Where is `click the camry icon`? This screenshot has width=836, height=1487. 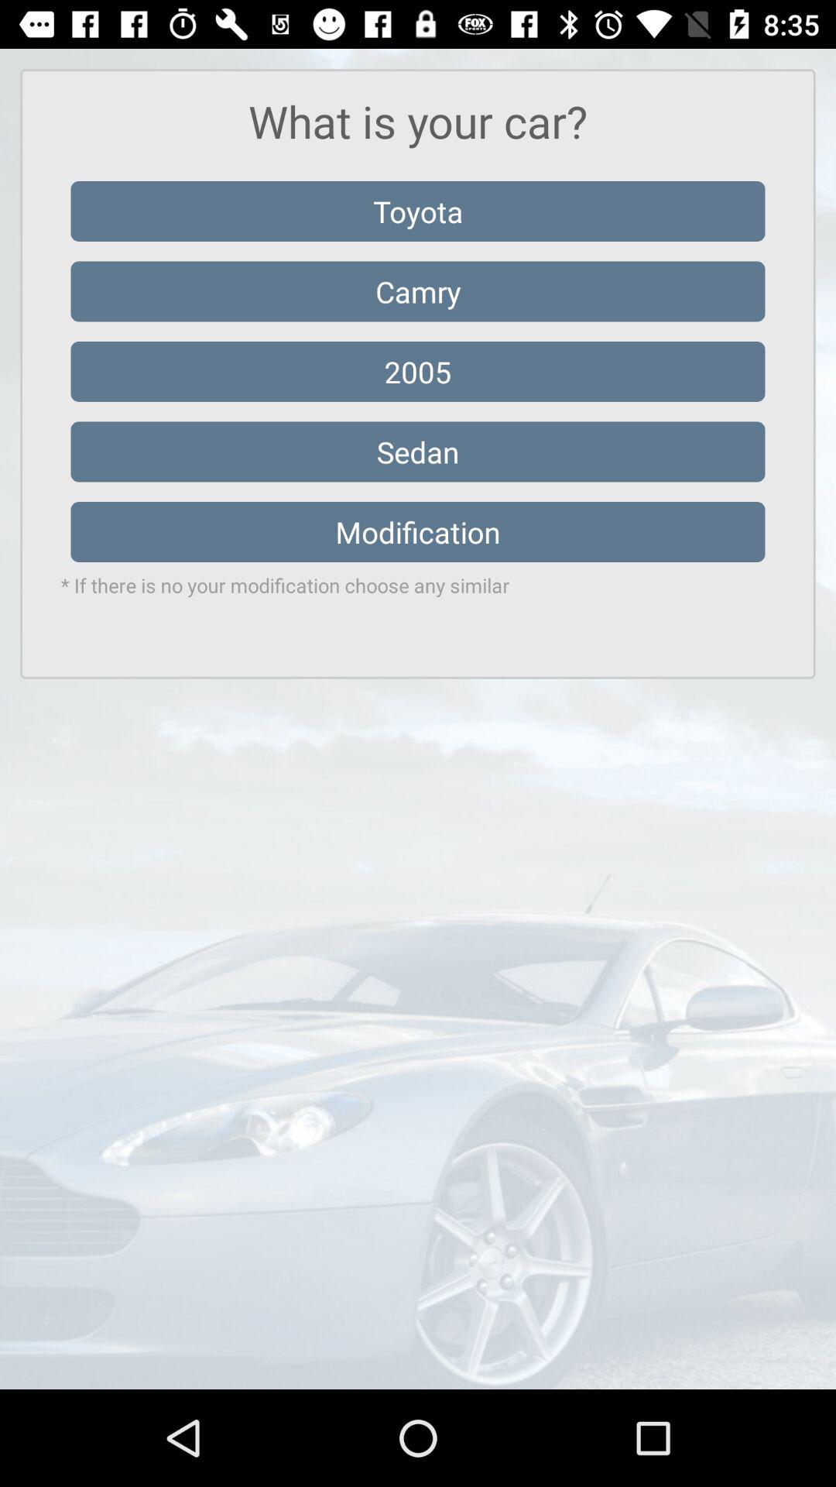 click the camry icon is located at coordinates (418, 291).